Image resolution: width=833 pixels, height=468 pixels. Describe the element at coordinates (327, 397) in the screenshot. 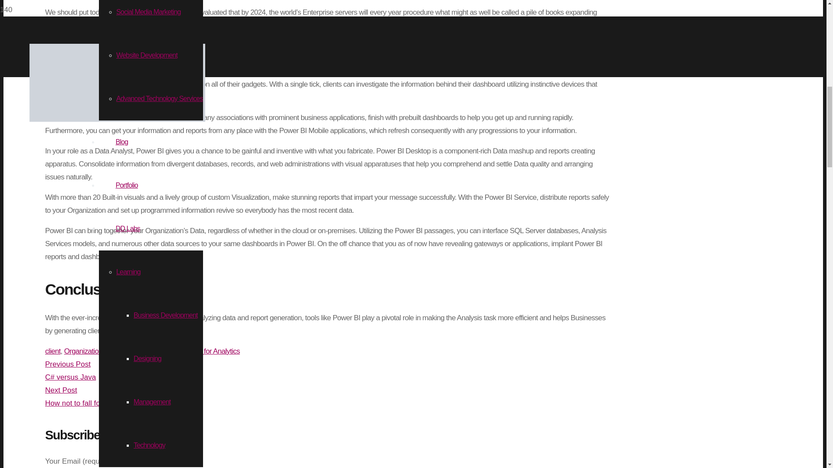

I see `How not to fall for Unethical Email Marketing` at that location.